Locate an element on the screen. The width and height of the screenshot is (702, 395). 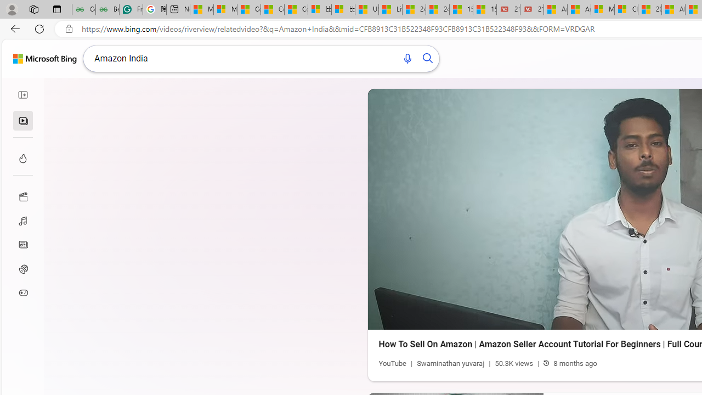
Free AI Writing Assistance for Students | Grammarly is located at coordinates (131, 10).